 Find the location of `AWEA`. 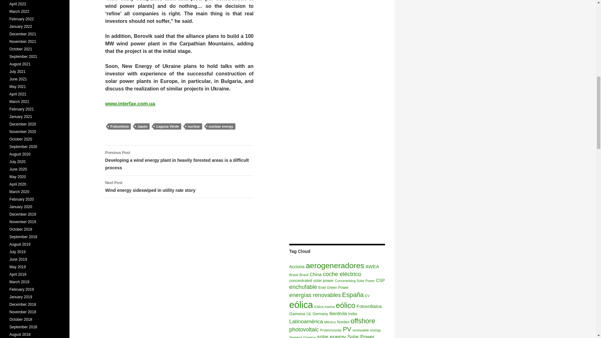

AWEA is located at coordinates (304, 274).